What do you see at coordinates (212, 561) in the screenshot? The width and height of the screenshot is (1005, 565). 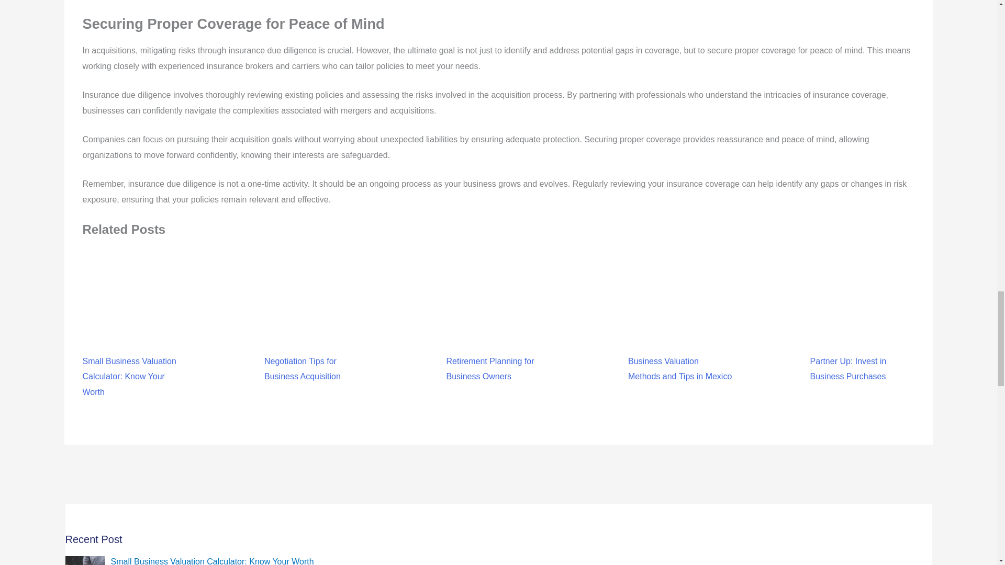 I see `Small Business Valuation Calculator: Know Your Worth` at bounding box center [212, 561].